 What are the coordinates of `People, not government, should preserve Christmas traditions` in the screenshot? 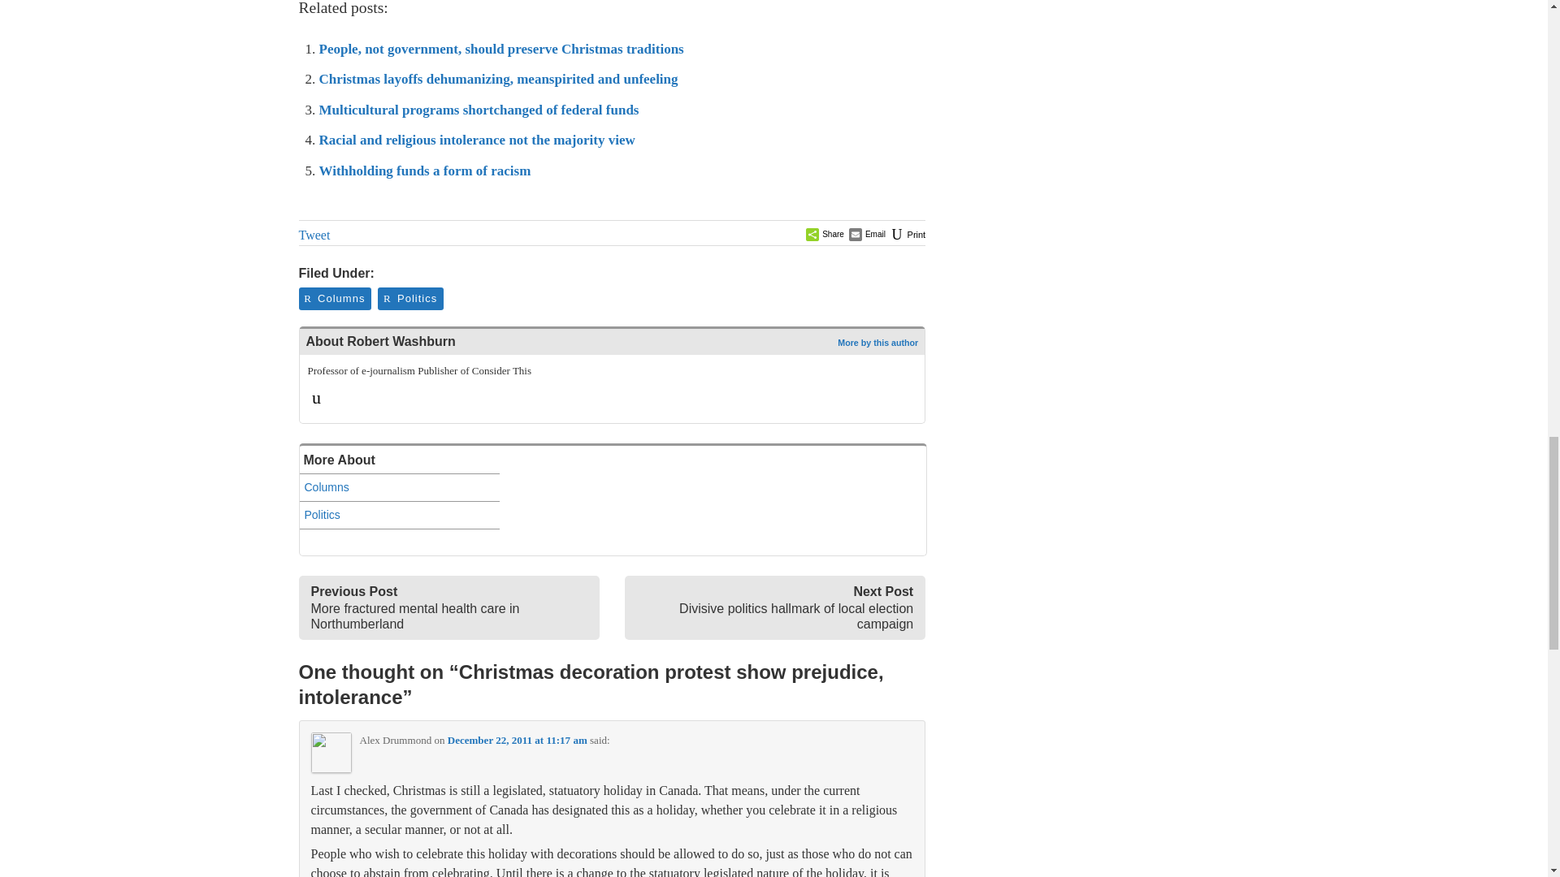 It's located at (500, 49).